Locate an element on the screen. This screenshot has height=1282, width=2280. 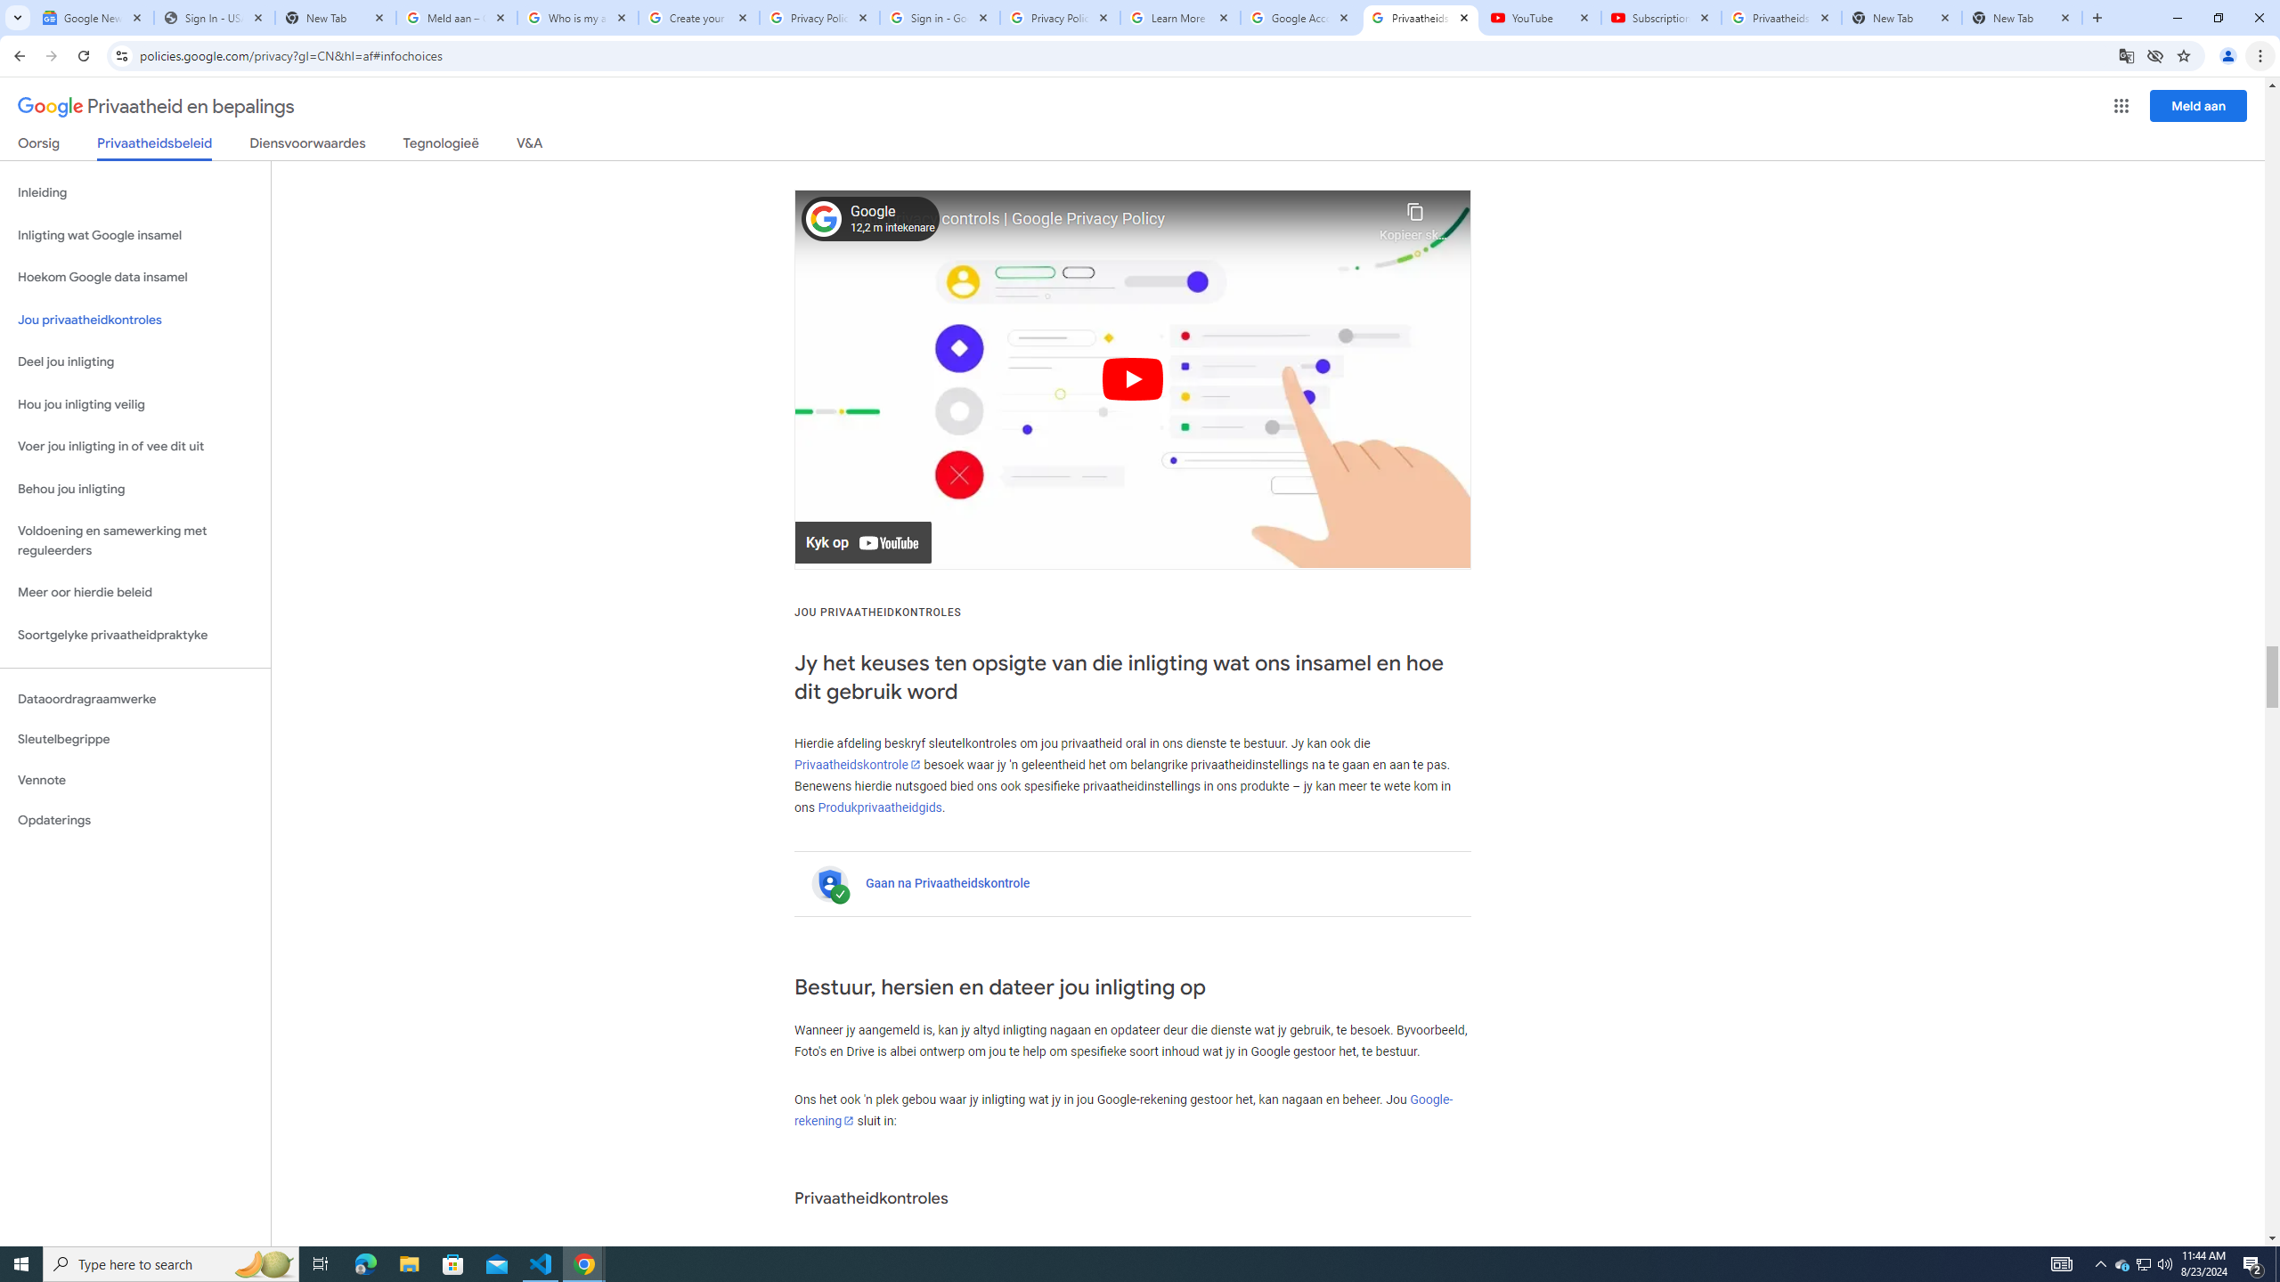
Sleutelbegrippe is located at coordinates (135, 739).